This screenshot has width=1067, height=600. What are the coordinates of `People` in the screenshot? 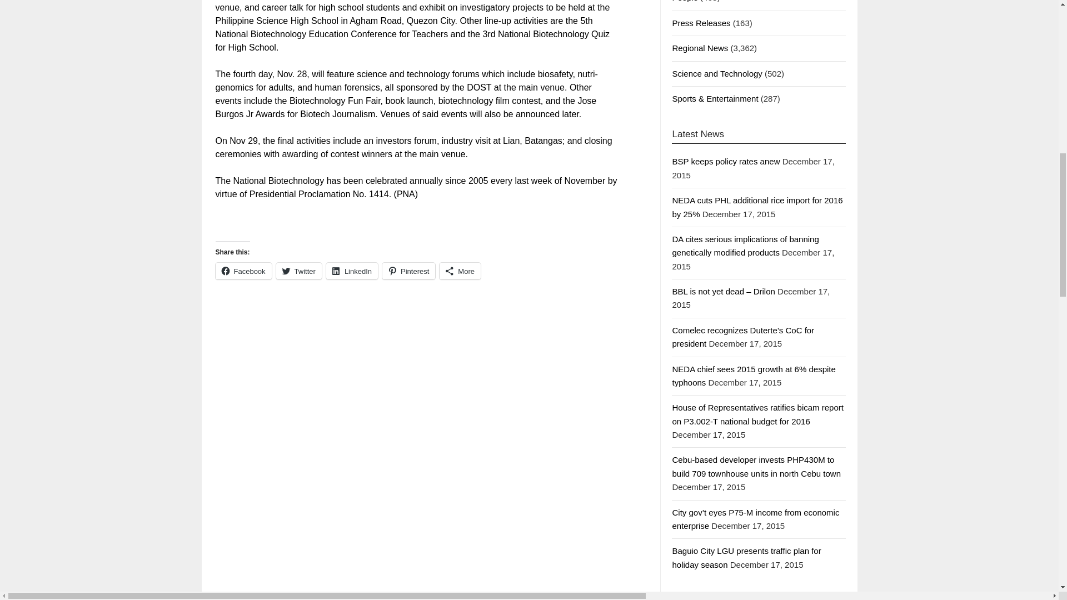 It's located at (685, 1).